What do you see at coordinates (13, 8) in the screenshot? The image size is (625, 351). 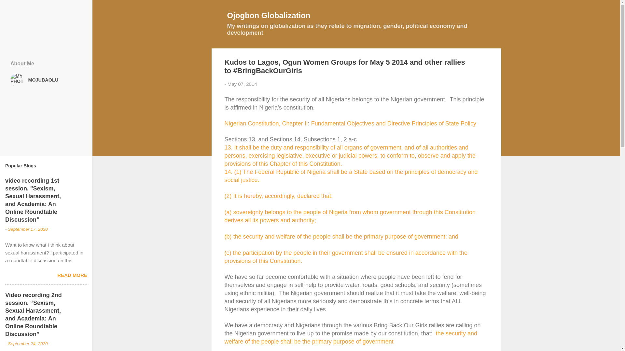 I see `Search` at bounding box center [13, 8].